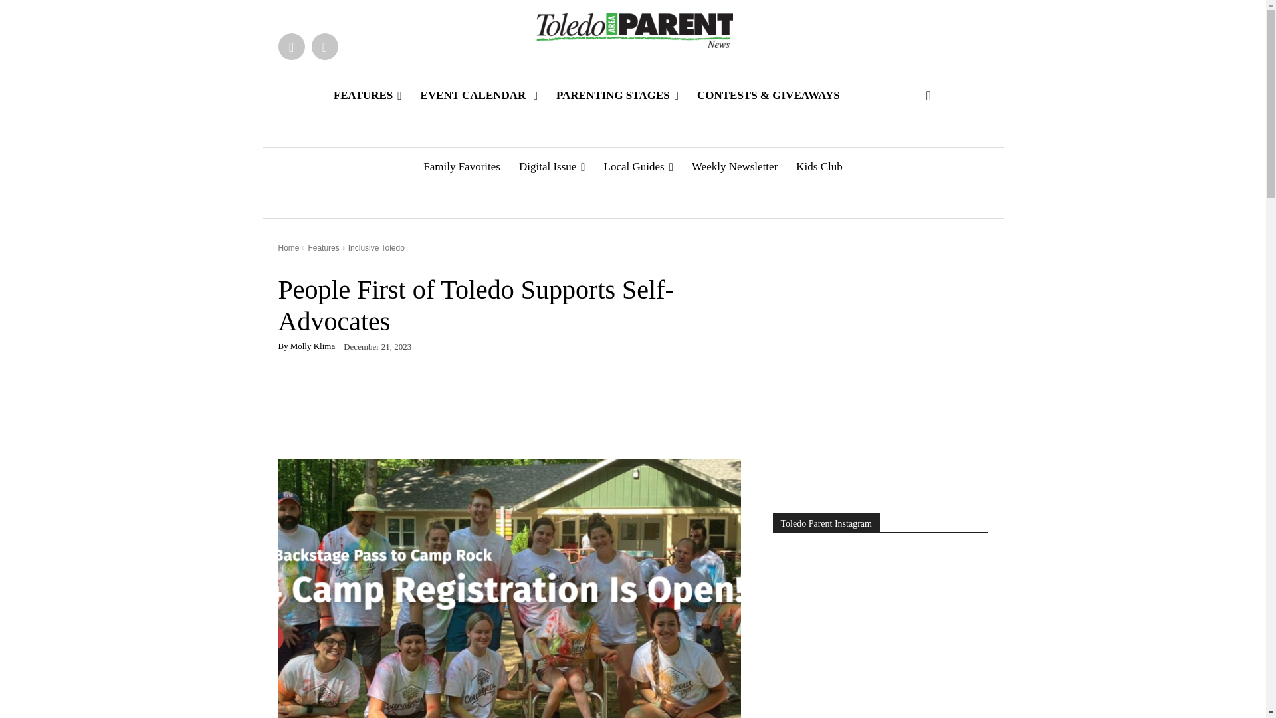 The width and height of the screenshot is (1276, 718). What do you see at coordinates (367, 96) in the screenshot?
I see `FEATURES` at bounding box center [367, 96].